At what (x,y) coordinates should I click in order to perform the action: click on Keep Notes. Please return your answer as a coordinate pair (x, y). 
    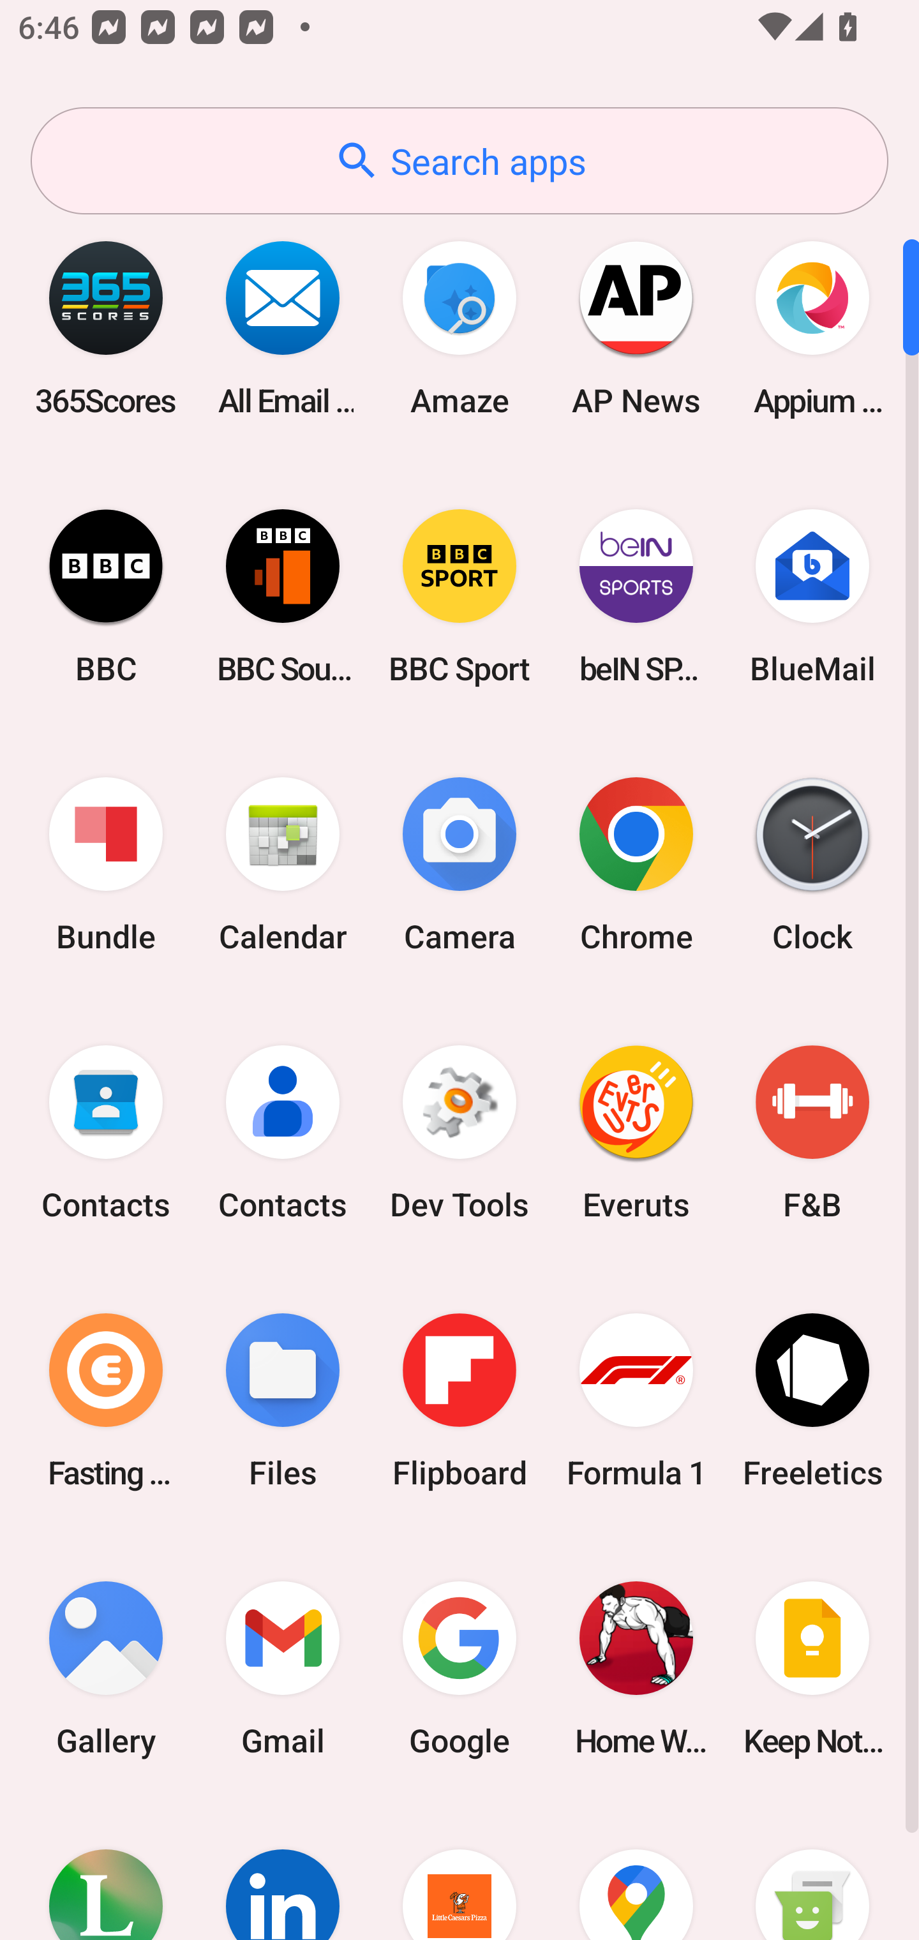
    Looking at the image, I should click on (812, 1668).